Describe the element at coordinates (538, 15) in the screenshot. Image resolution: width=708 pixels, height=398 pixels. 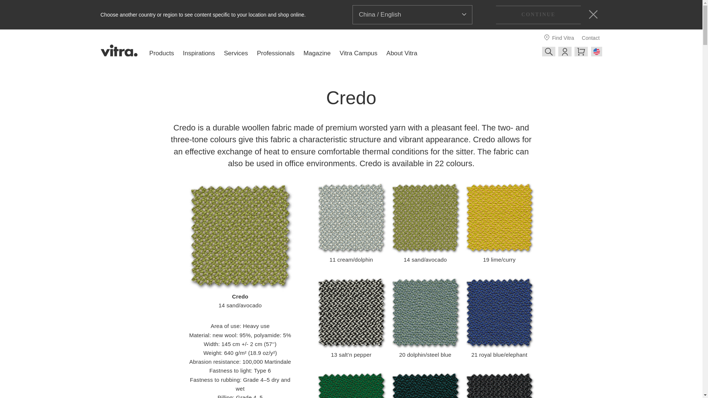
I see `CONTINUE` at that location.